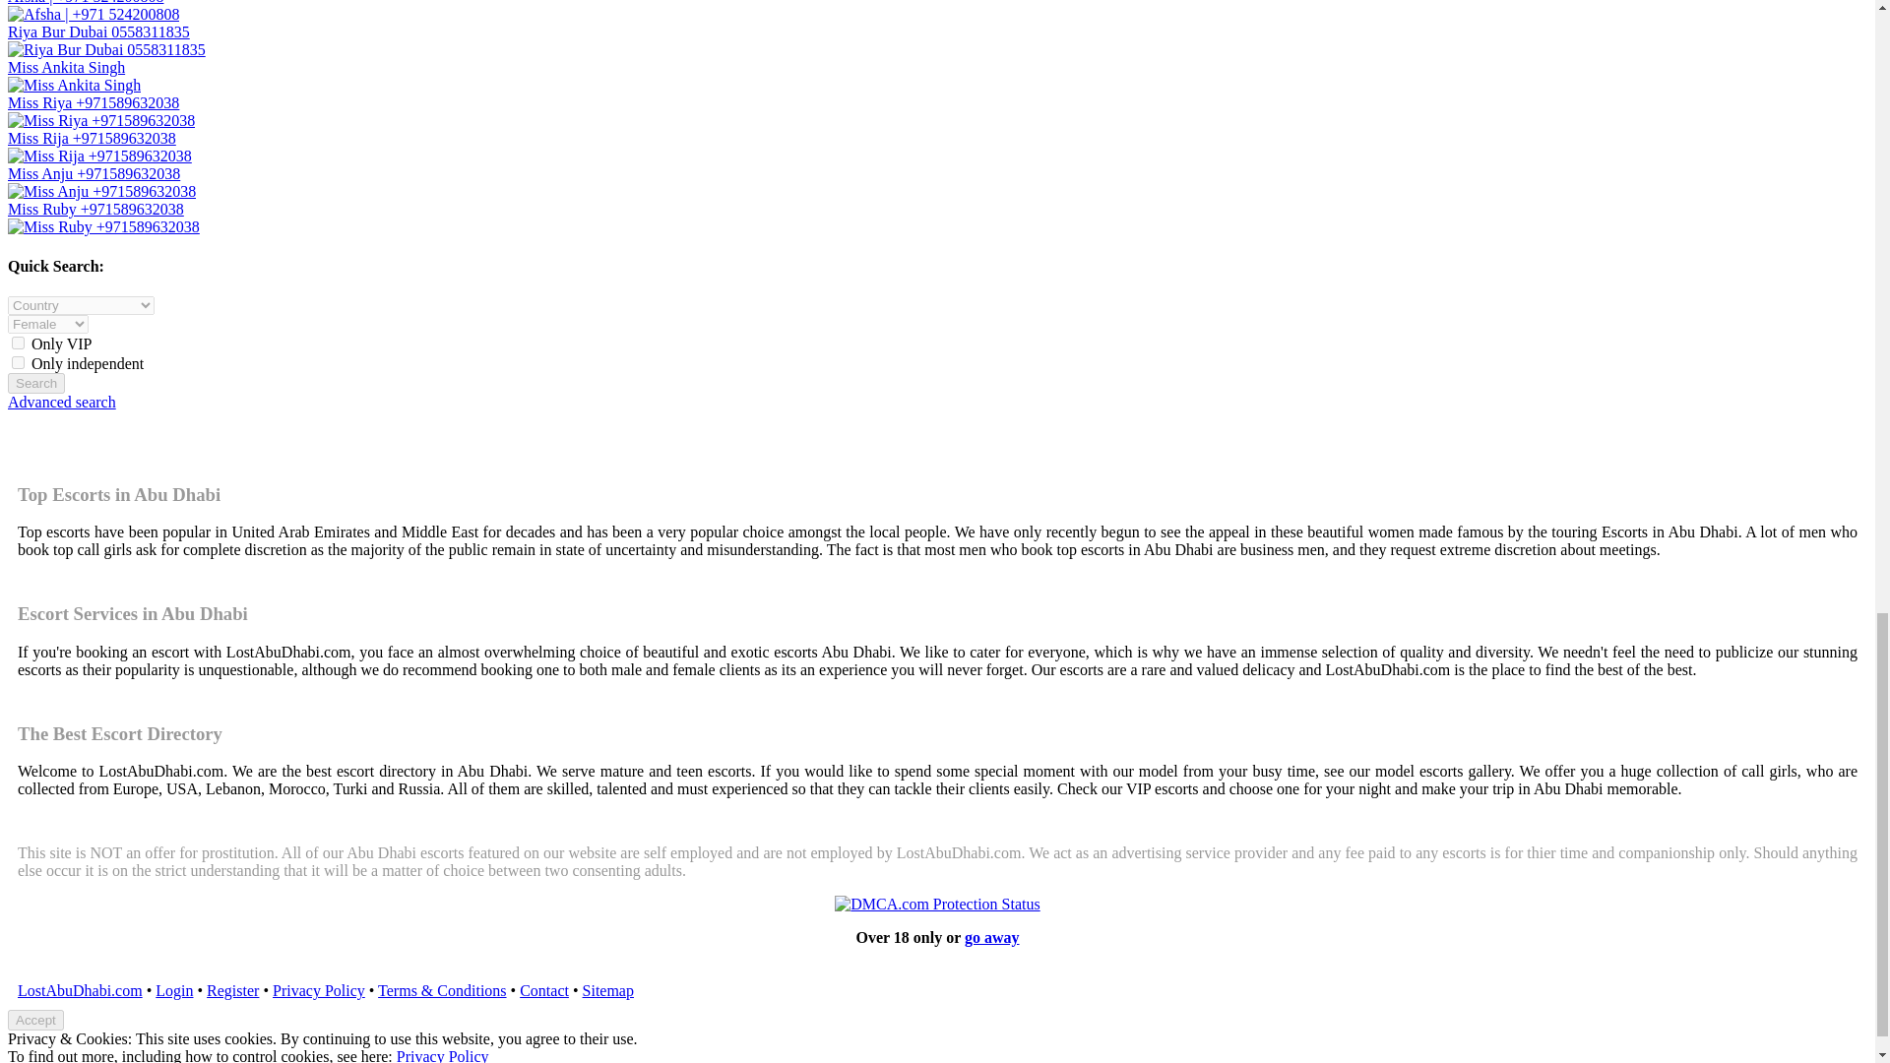 This screenshot has height=1063, width=1890. What do you see at coordinates (607, 990) in the screenshot?
I see `Sitemap` at bounding box center [607, 990].